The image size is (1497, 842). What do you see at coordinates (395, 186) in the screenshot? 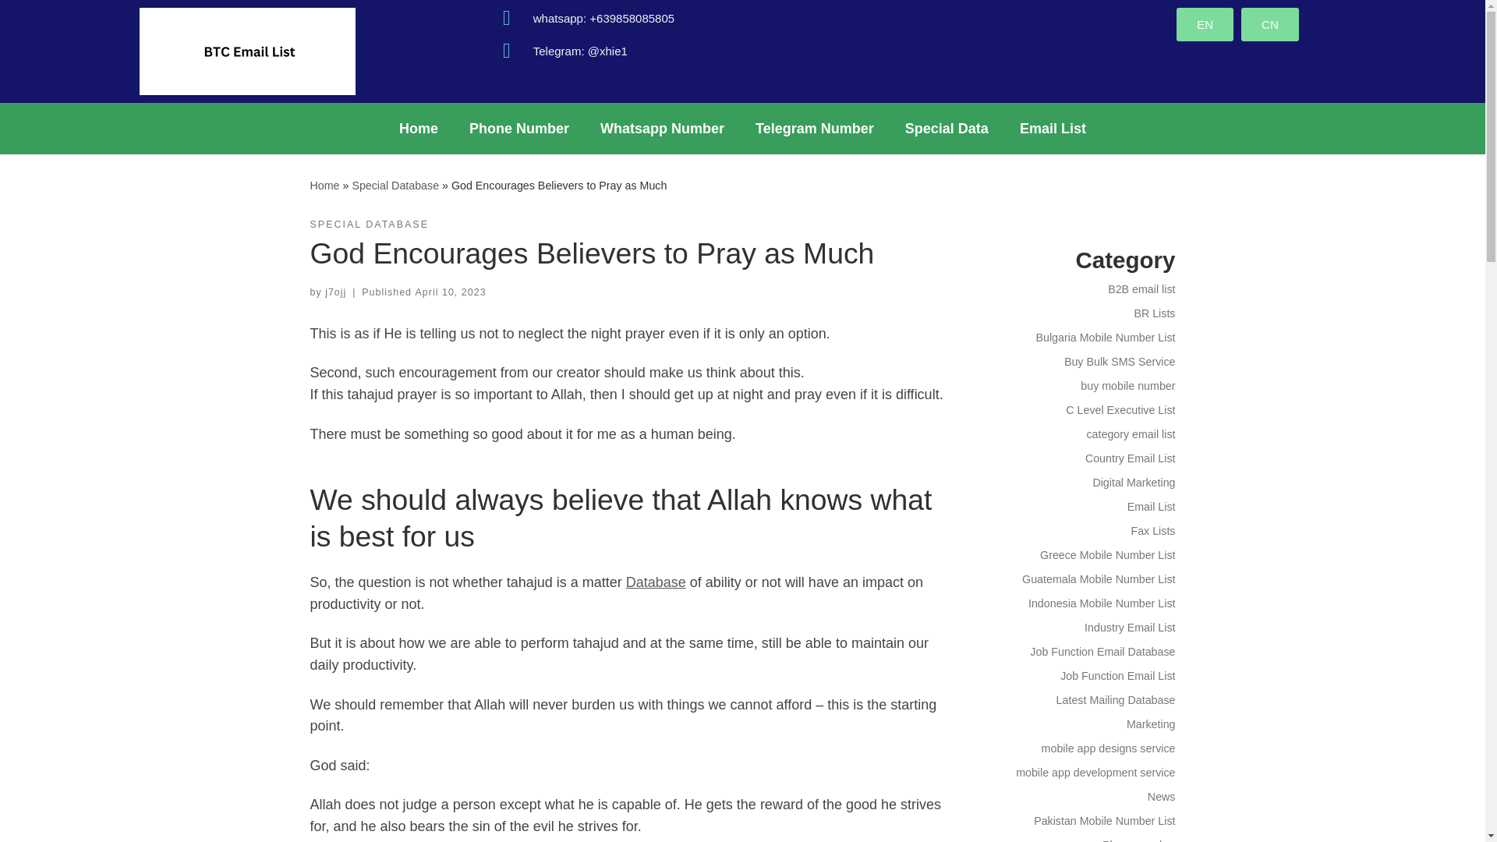
I see `Special Database` at bounding box center [395, 186].